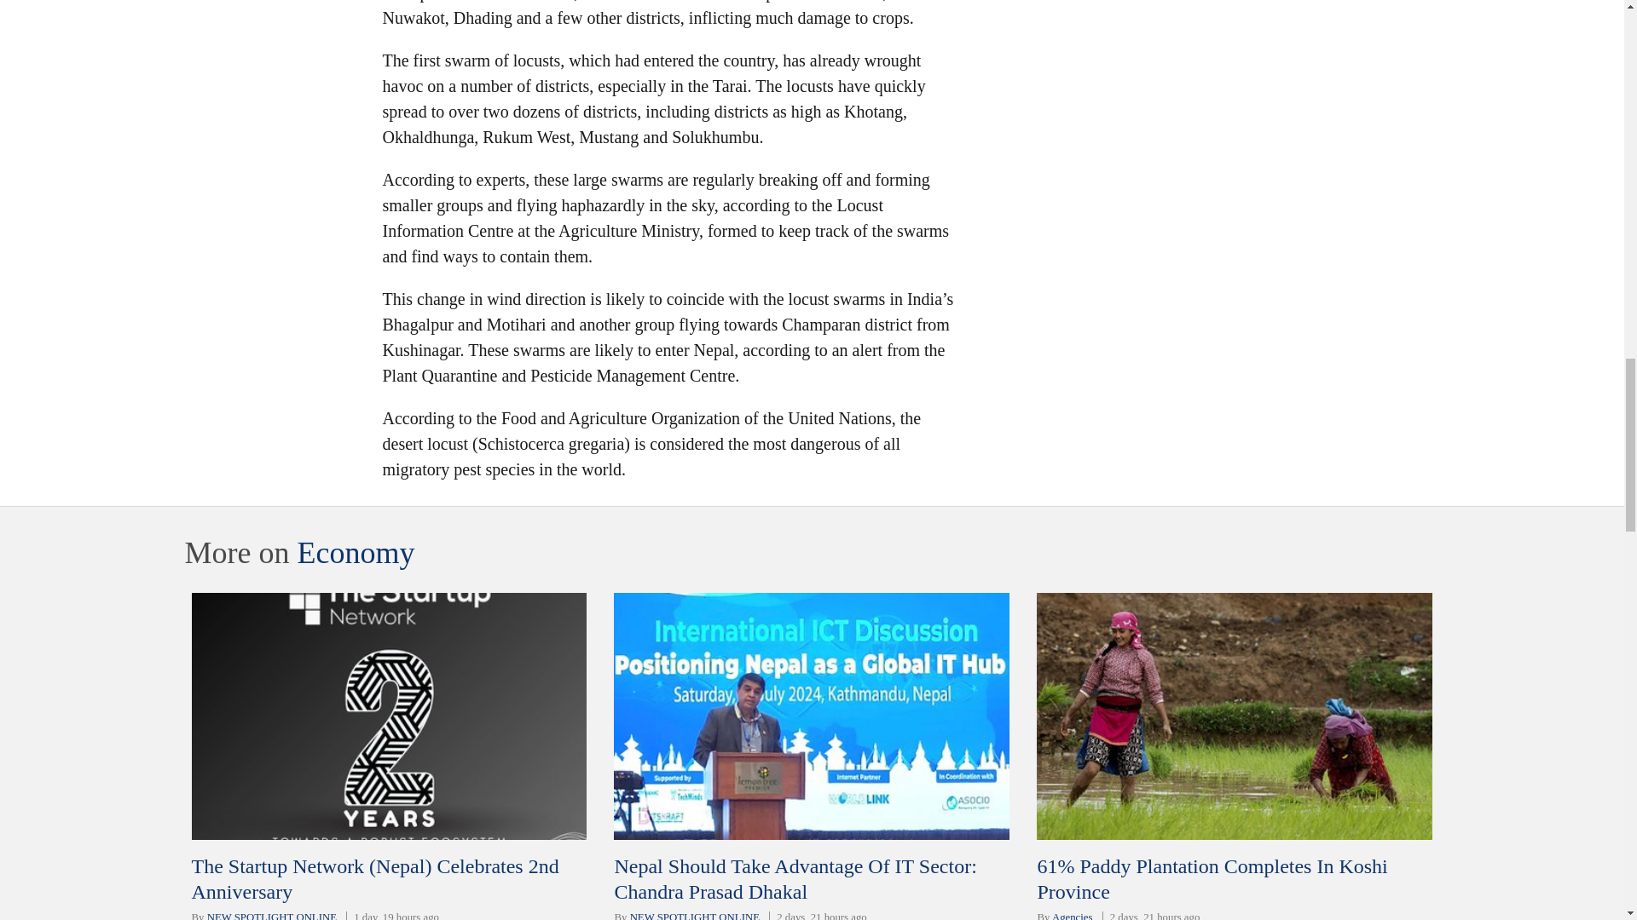 The height and width of the screenshot is (920, 1637). I want to click on Agencies, so click(1073, 916).